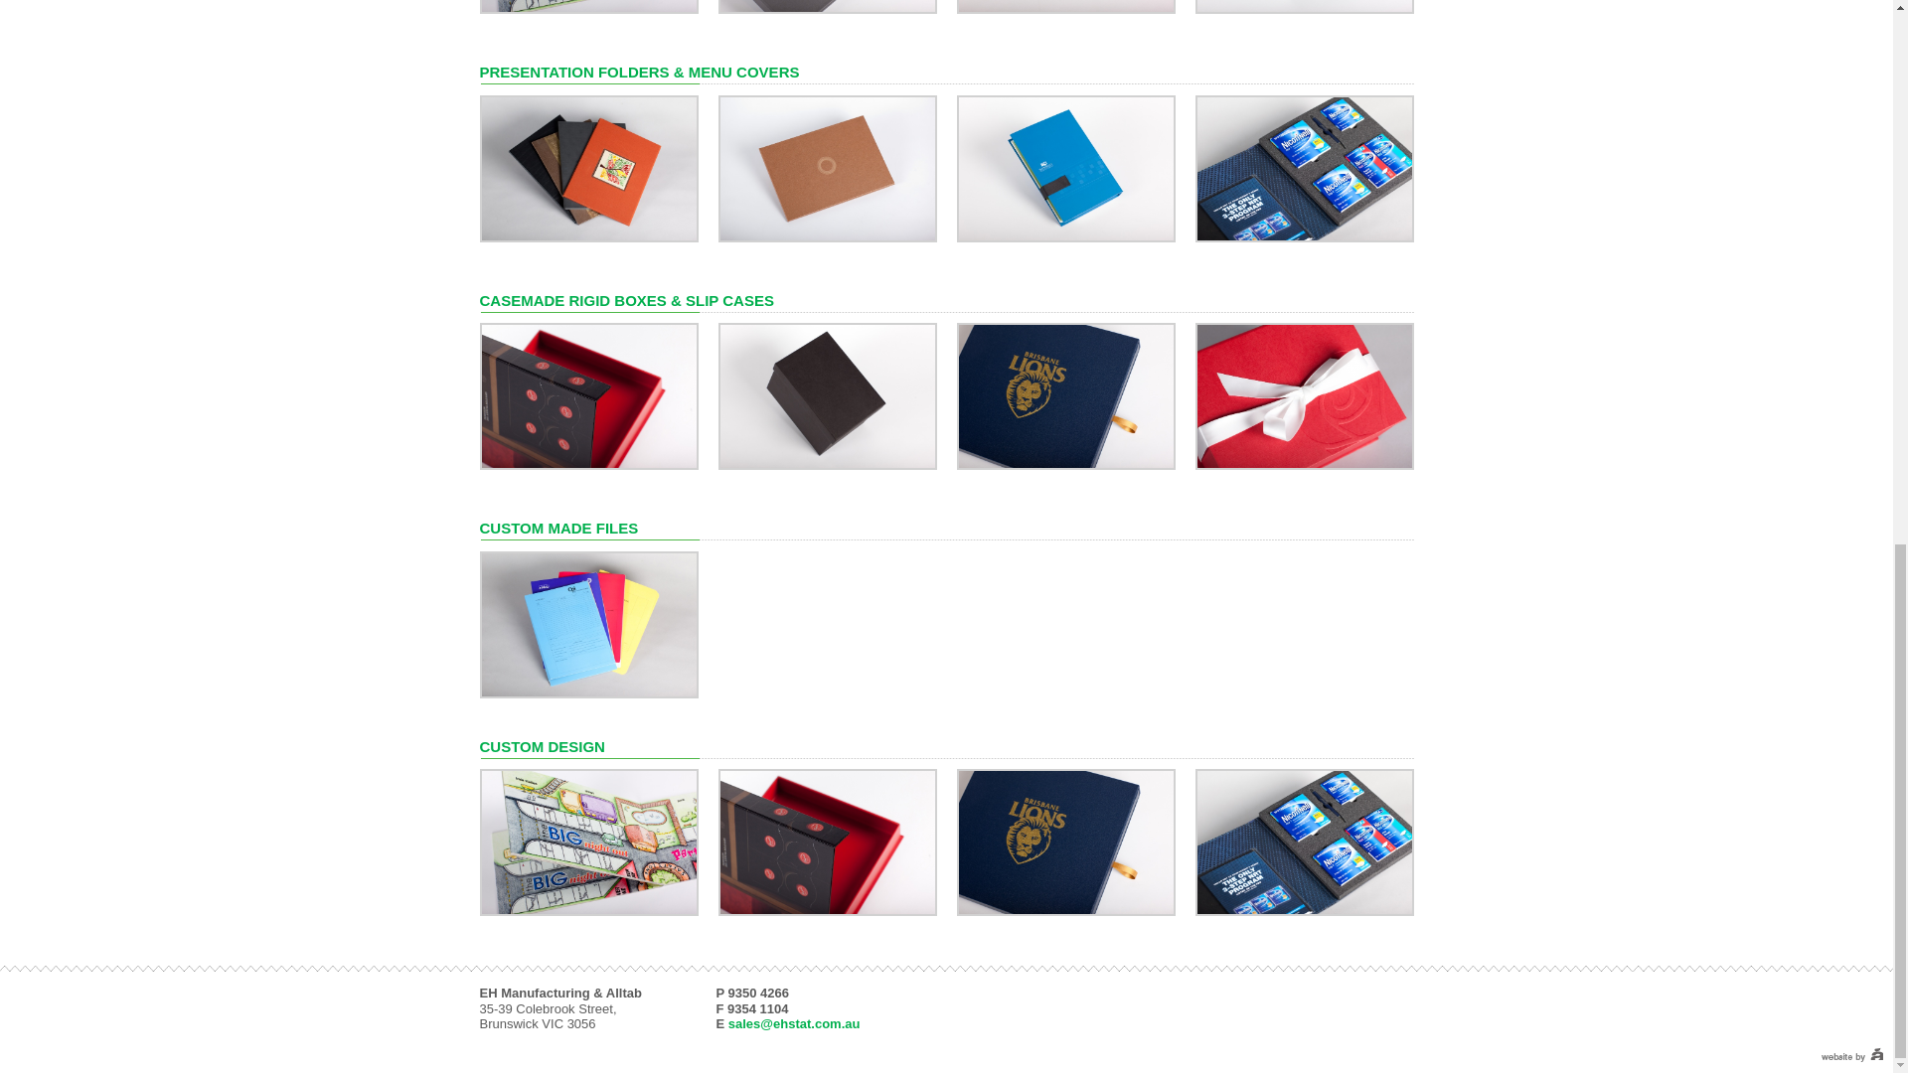  Describe the element at coordinates (827, 395) in the screenshot. I see `Box and Lid` at that location.